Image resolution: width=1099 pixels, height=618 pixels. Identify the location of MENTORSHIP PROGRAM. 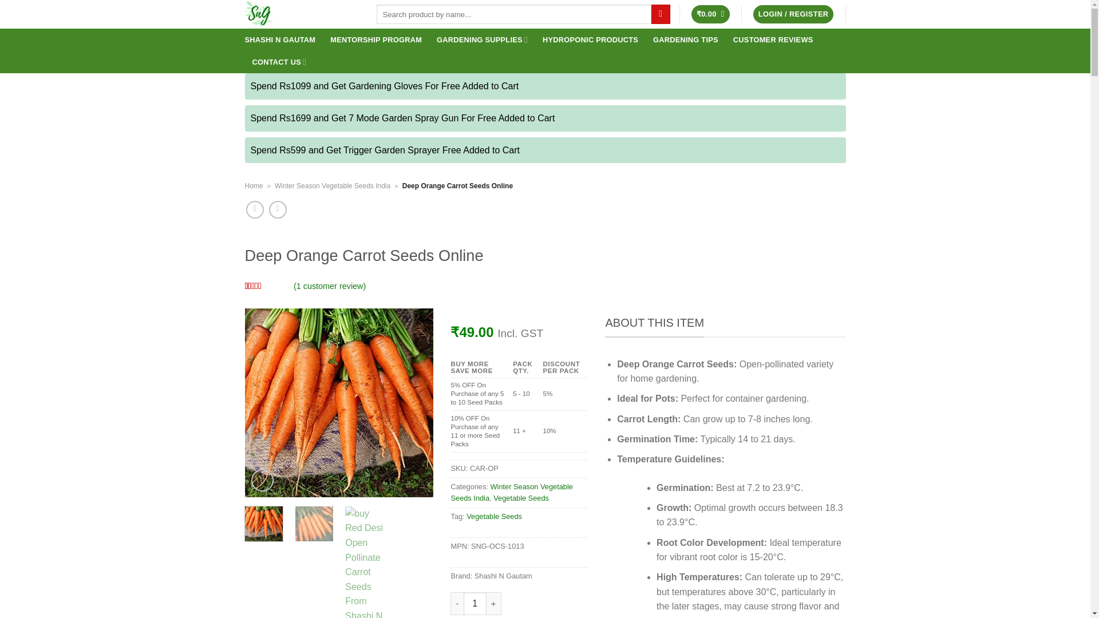
(376, 39).